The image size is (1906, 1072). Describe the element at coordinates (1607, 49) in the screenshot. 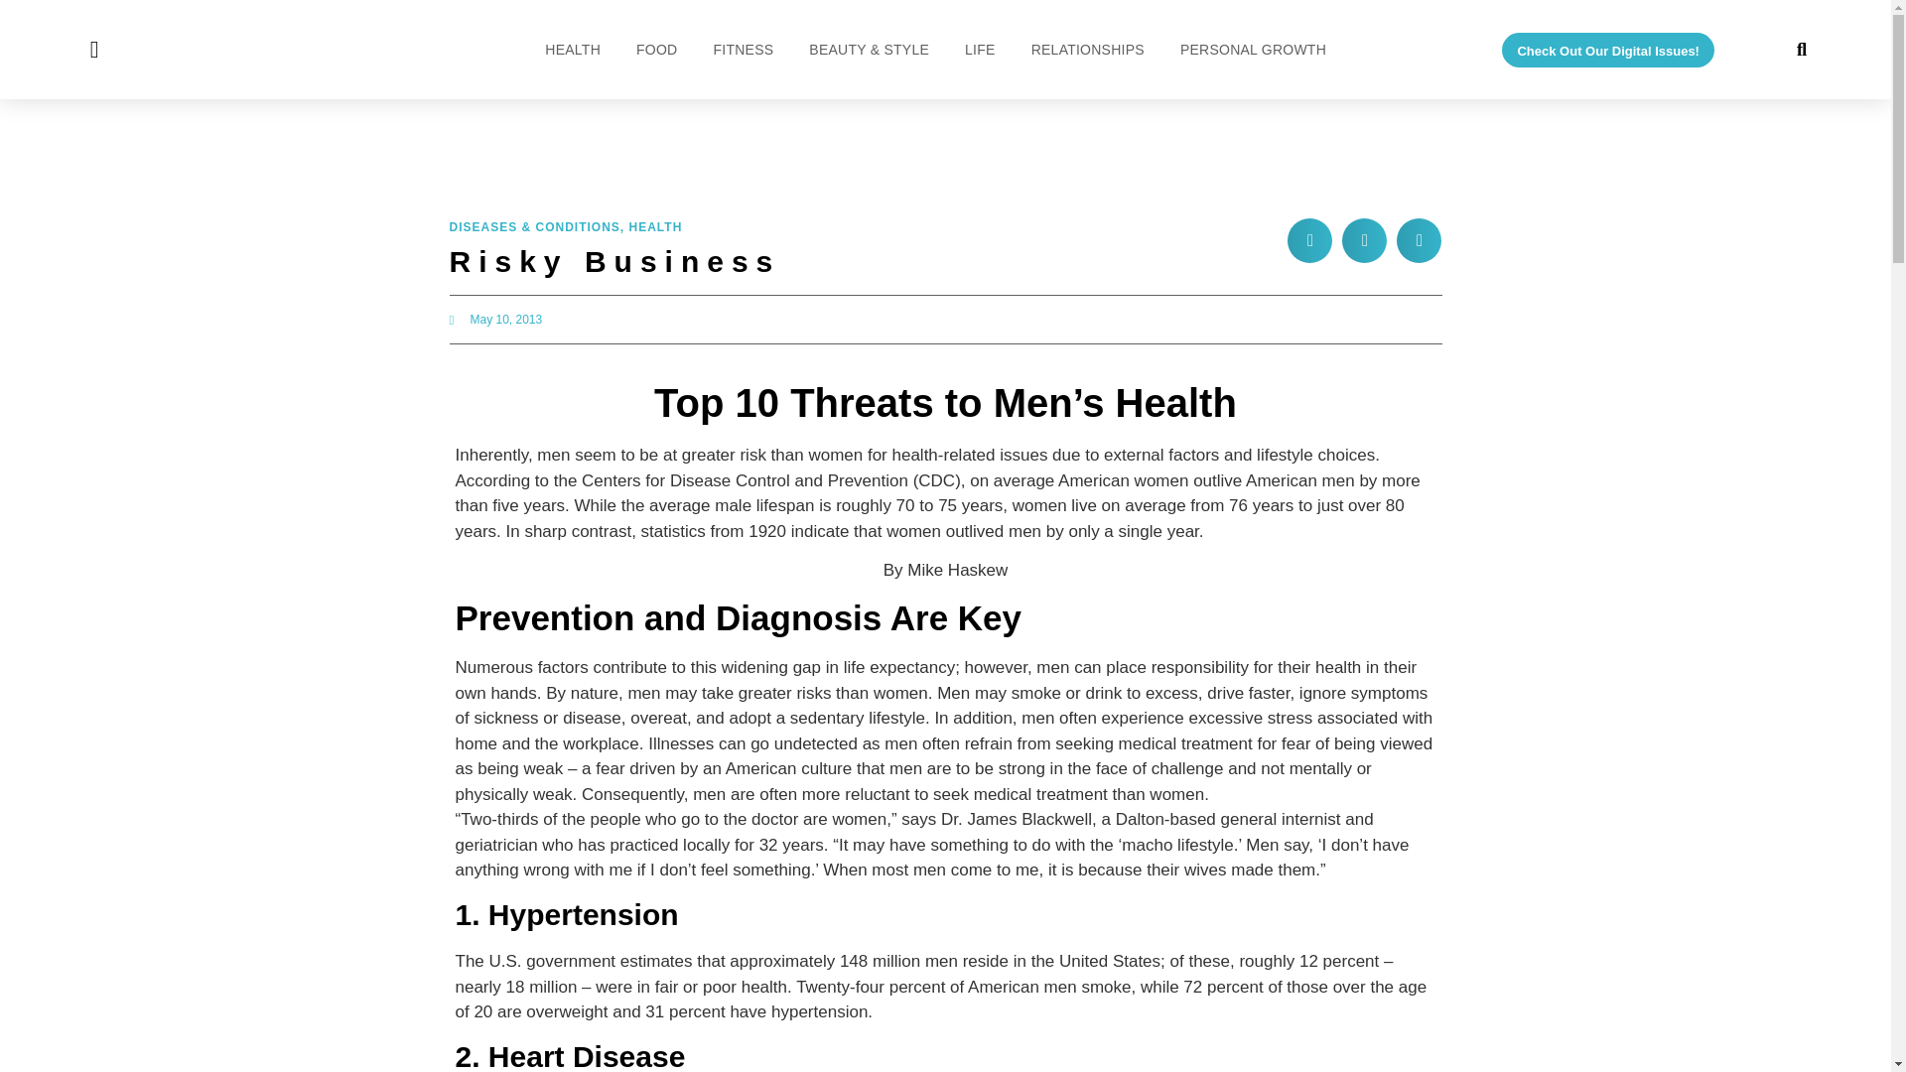

I see `Check Out Our Digital Issues!` at that location.